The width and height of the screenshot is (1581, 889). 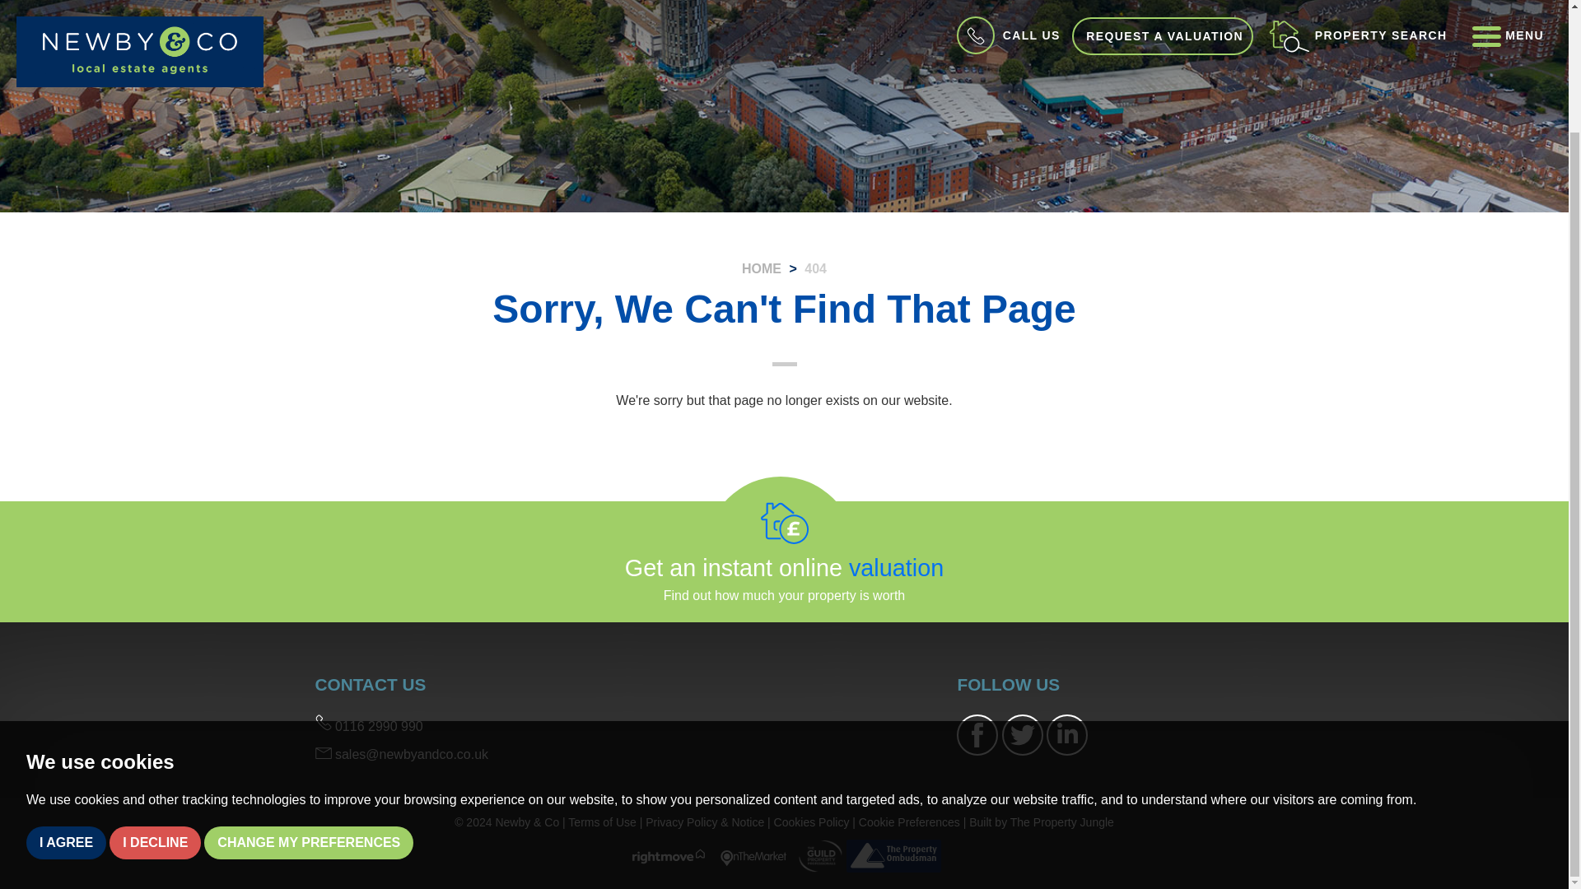 I want to click on 0116 2990 990, so click(x=368, y=726).